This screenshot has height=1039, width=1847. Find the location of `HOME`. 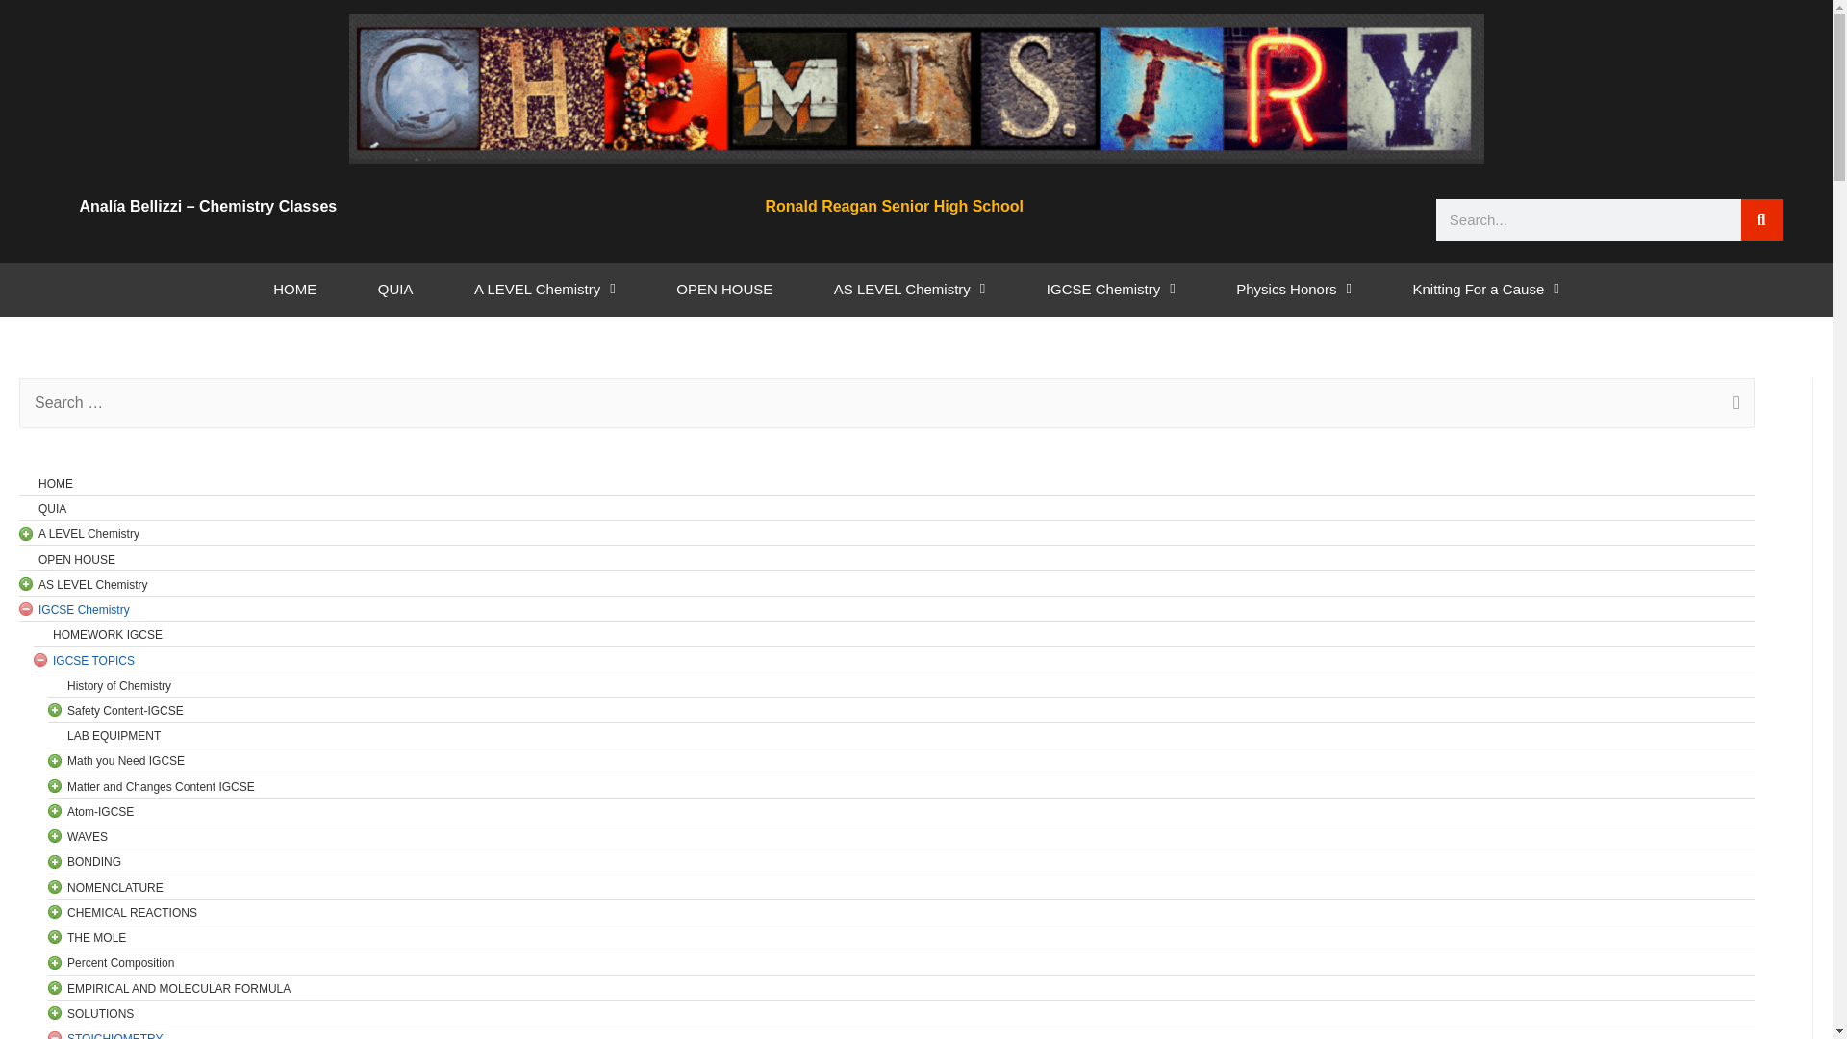

HOME is located at coordinates (294, 290).